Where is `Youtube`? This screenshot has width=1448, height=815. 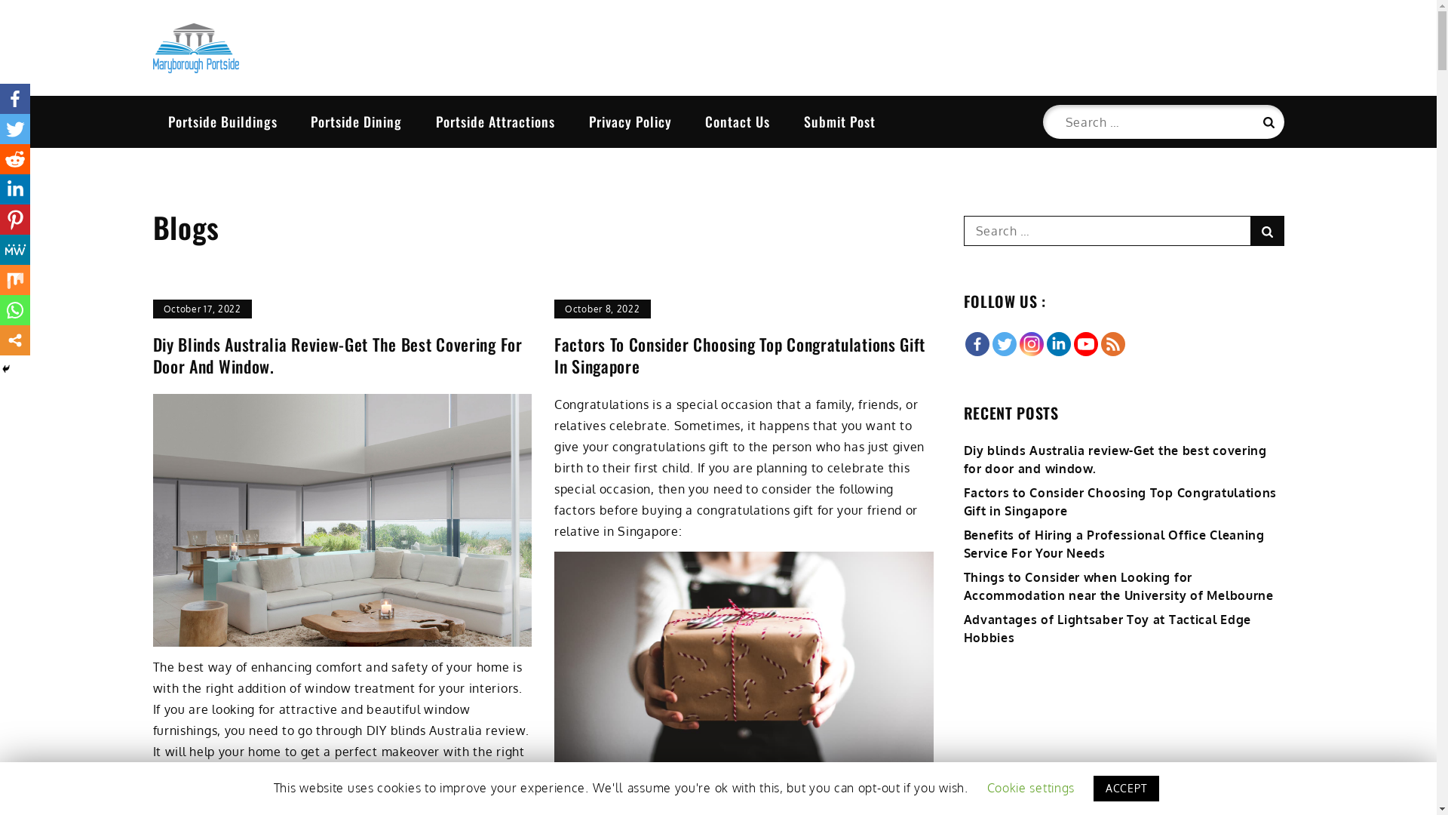
Youtube is located at coordinates (1086, 344).